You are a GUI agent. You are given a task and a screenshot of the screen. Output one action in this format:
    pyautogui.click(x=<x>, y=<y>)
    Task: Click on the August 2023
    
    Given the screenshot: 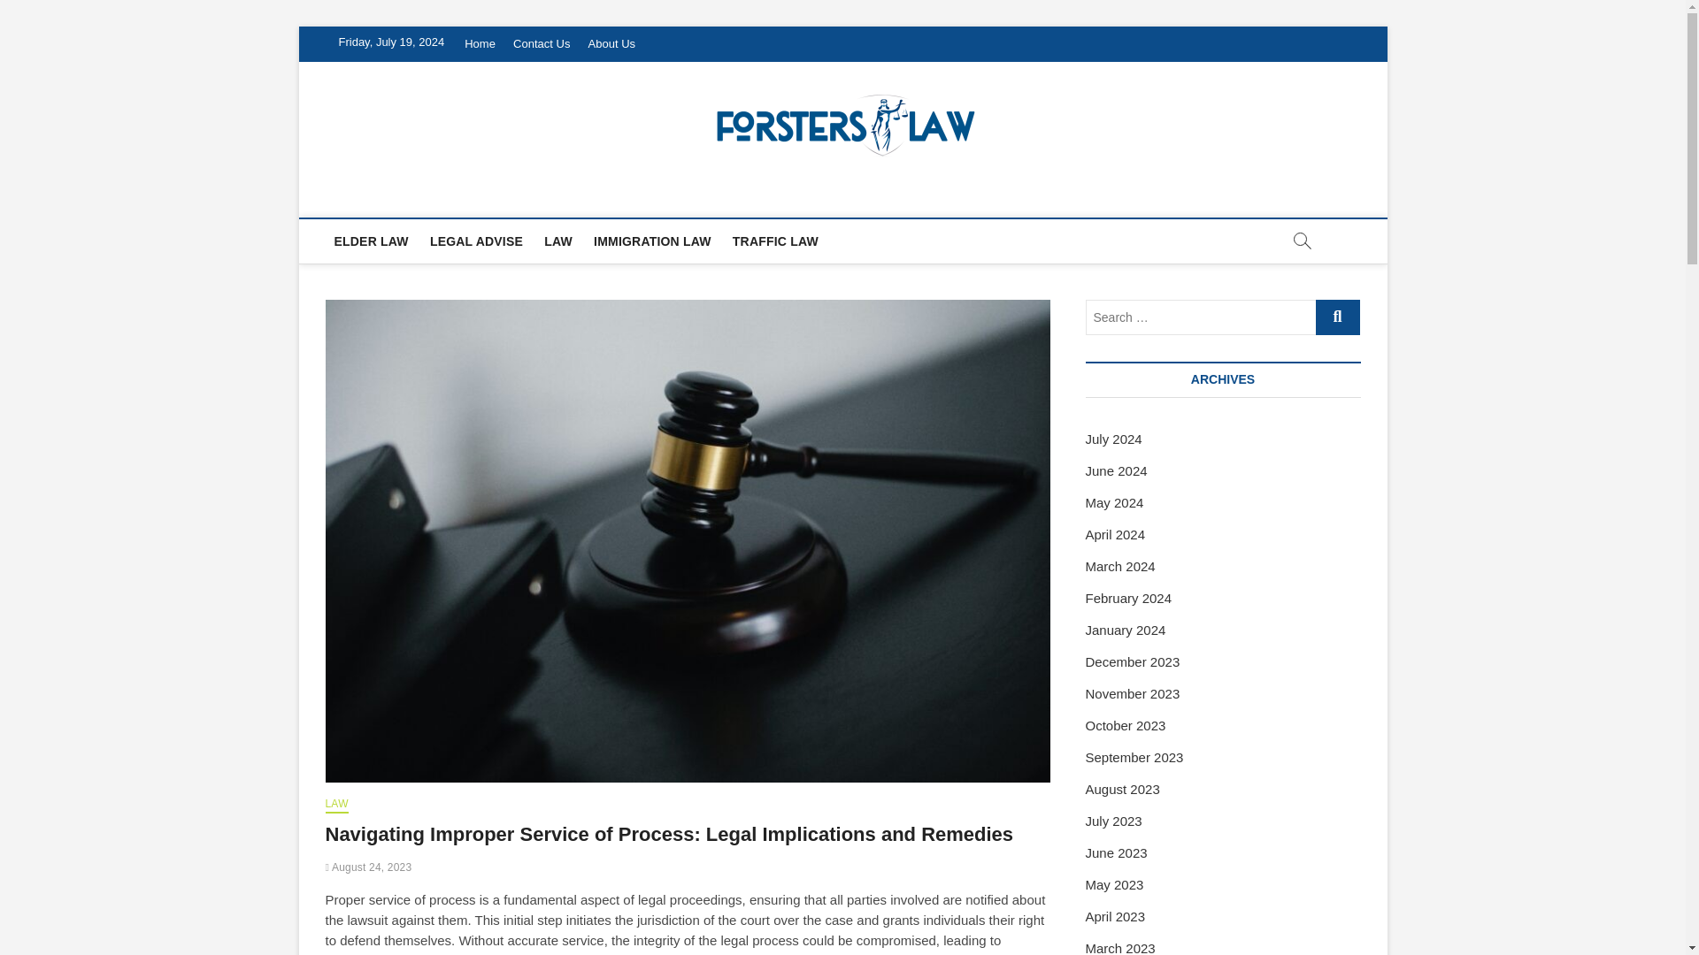 What is the action you would take?
    pyautogui.click(x=1122, y=789)
    